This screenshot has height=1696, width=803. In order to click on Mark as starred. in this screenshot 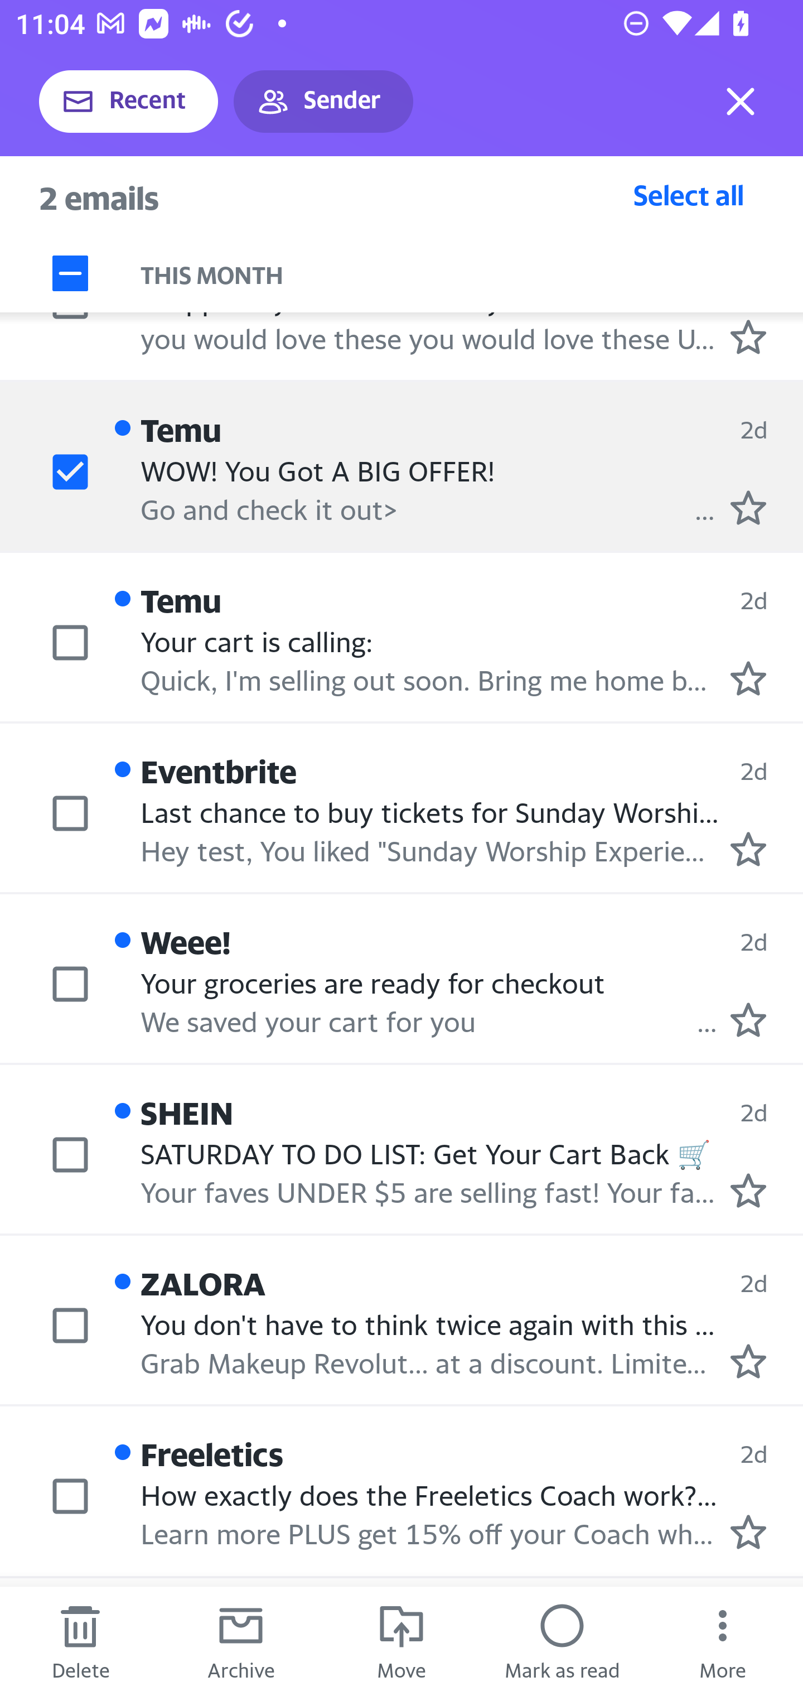, I will do `click(748, 336)`.